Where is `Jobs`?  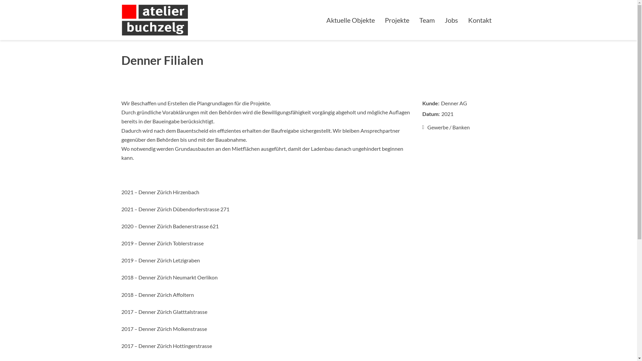
Jobs is located at coordinates (451, 20).